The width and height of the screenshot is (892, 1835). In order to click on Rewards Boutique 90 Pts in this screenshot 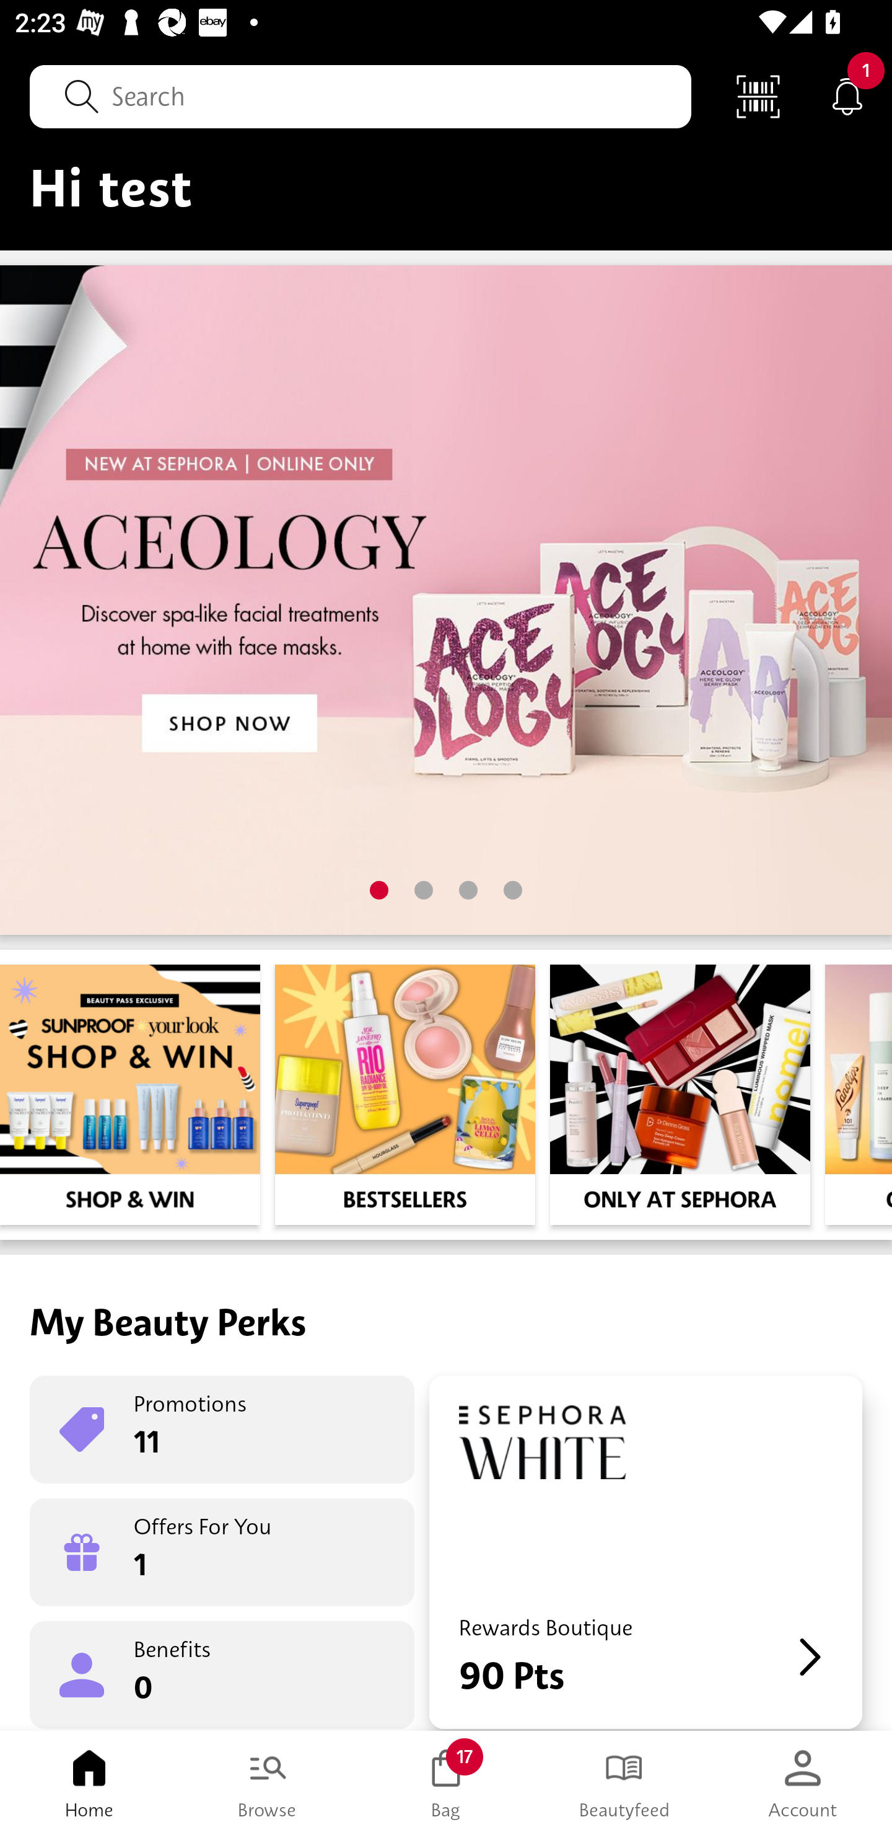, I will do `click(645, 1552)`.